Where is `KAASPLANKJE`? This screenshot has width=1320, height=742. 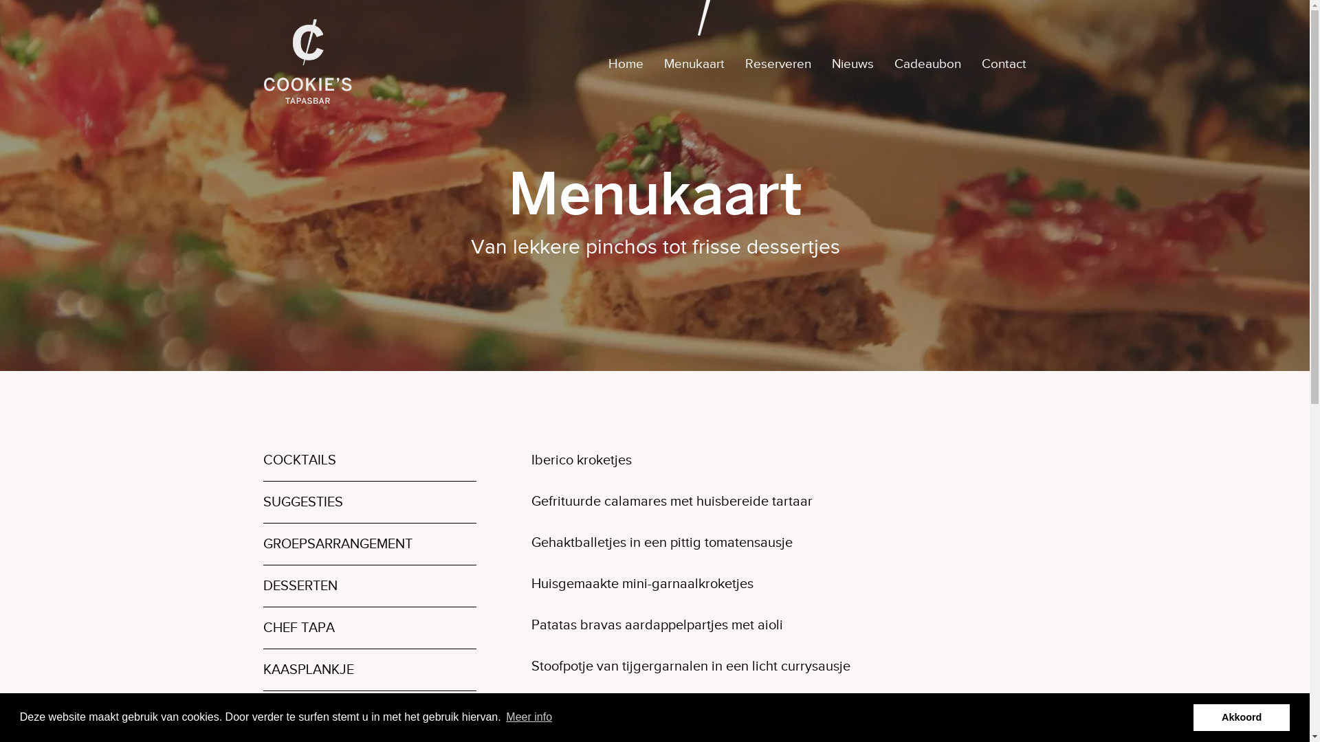
KAASPLANKJE is located at coordinates (369, 670).